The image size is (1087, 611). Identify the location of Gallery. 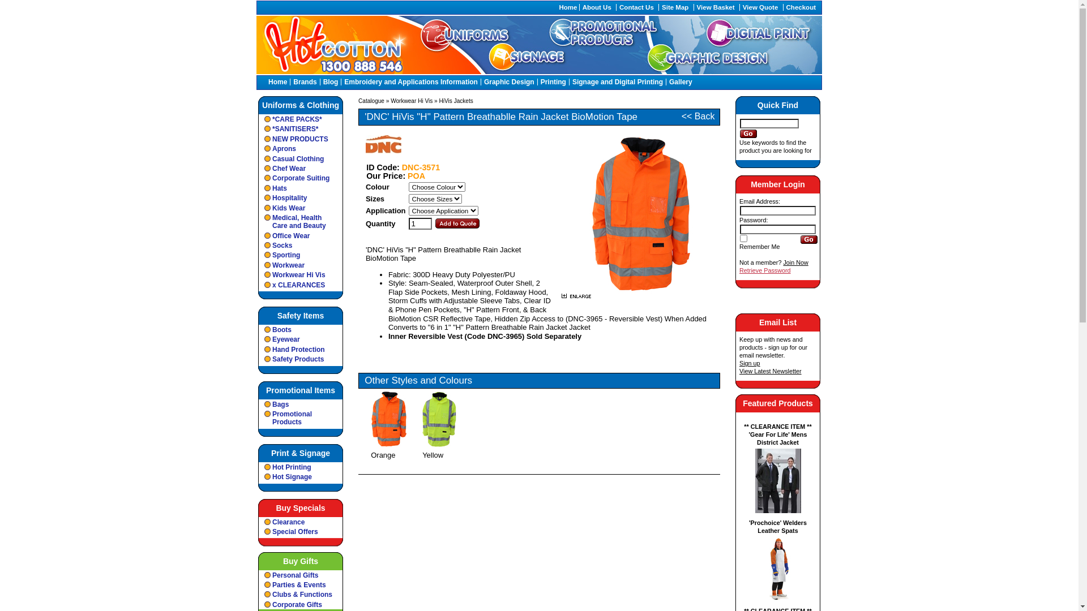
(681, 82).